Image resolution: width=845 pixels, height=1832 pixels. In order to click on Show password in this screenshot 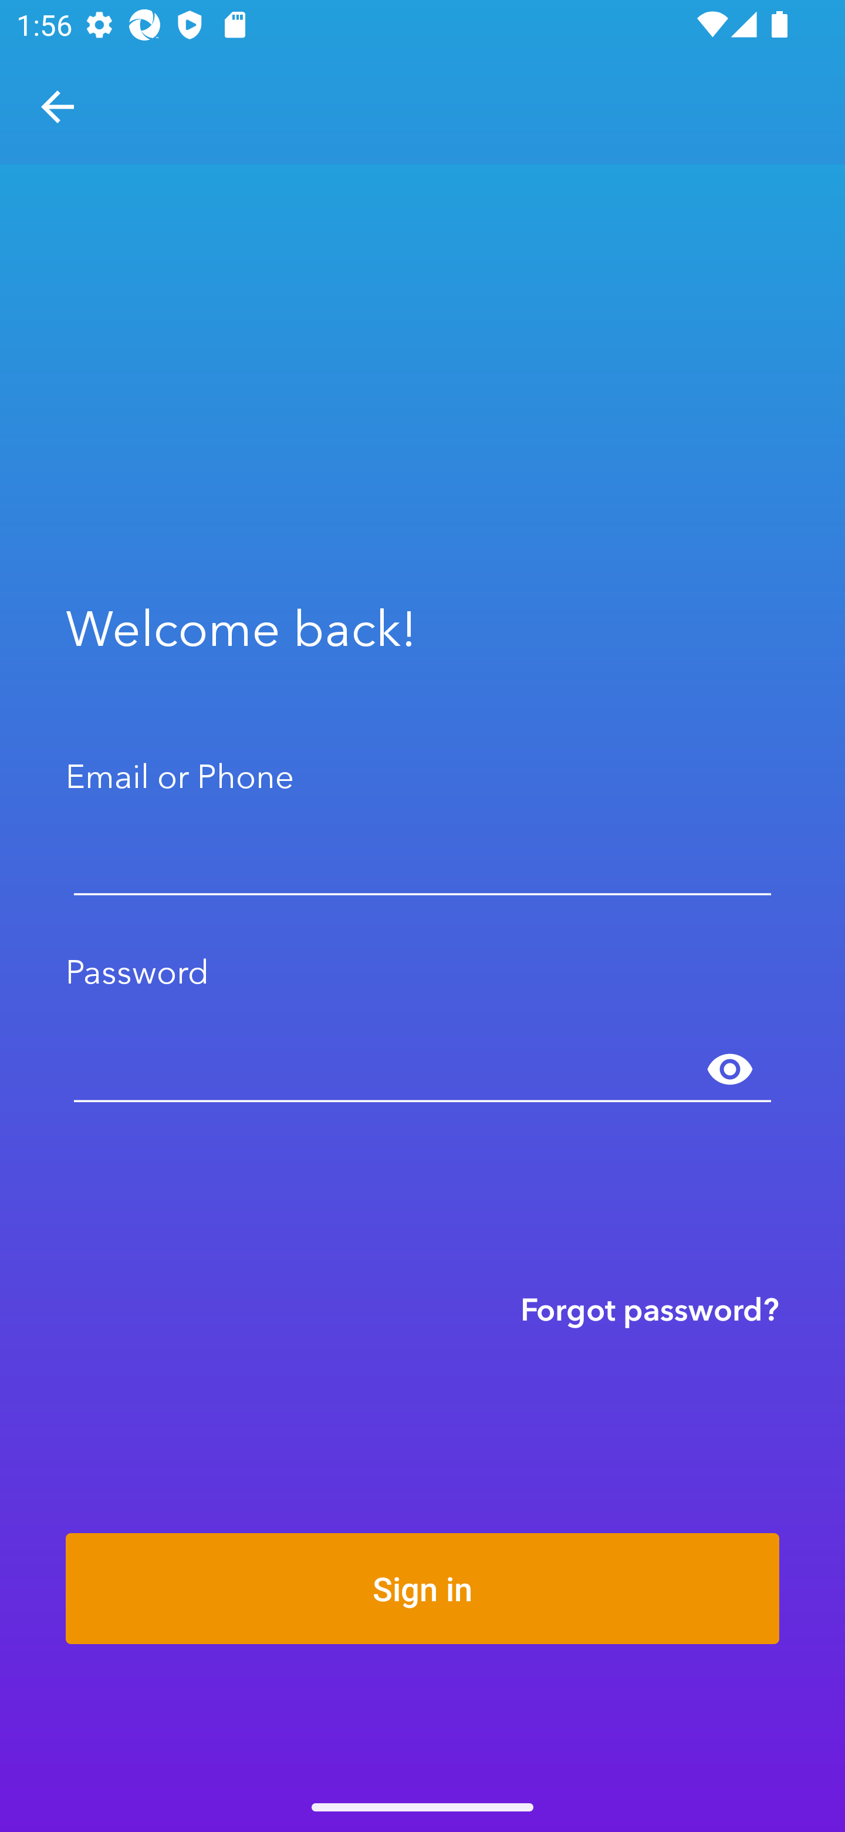, I will do `click(730, 1070)`.